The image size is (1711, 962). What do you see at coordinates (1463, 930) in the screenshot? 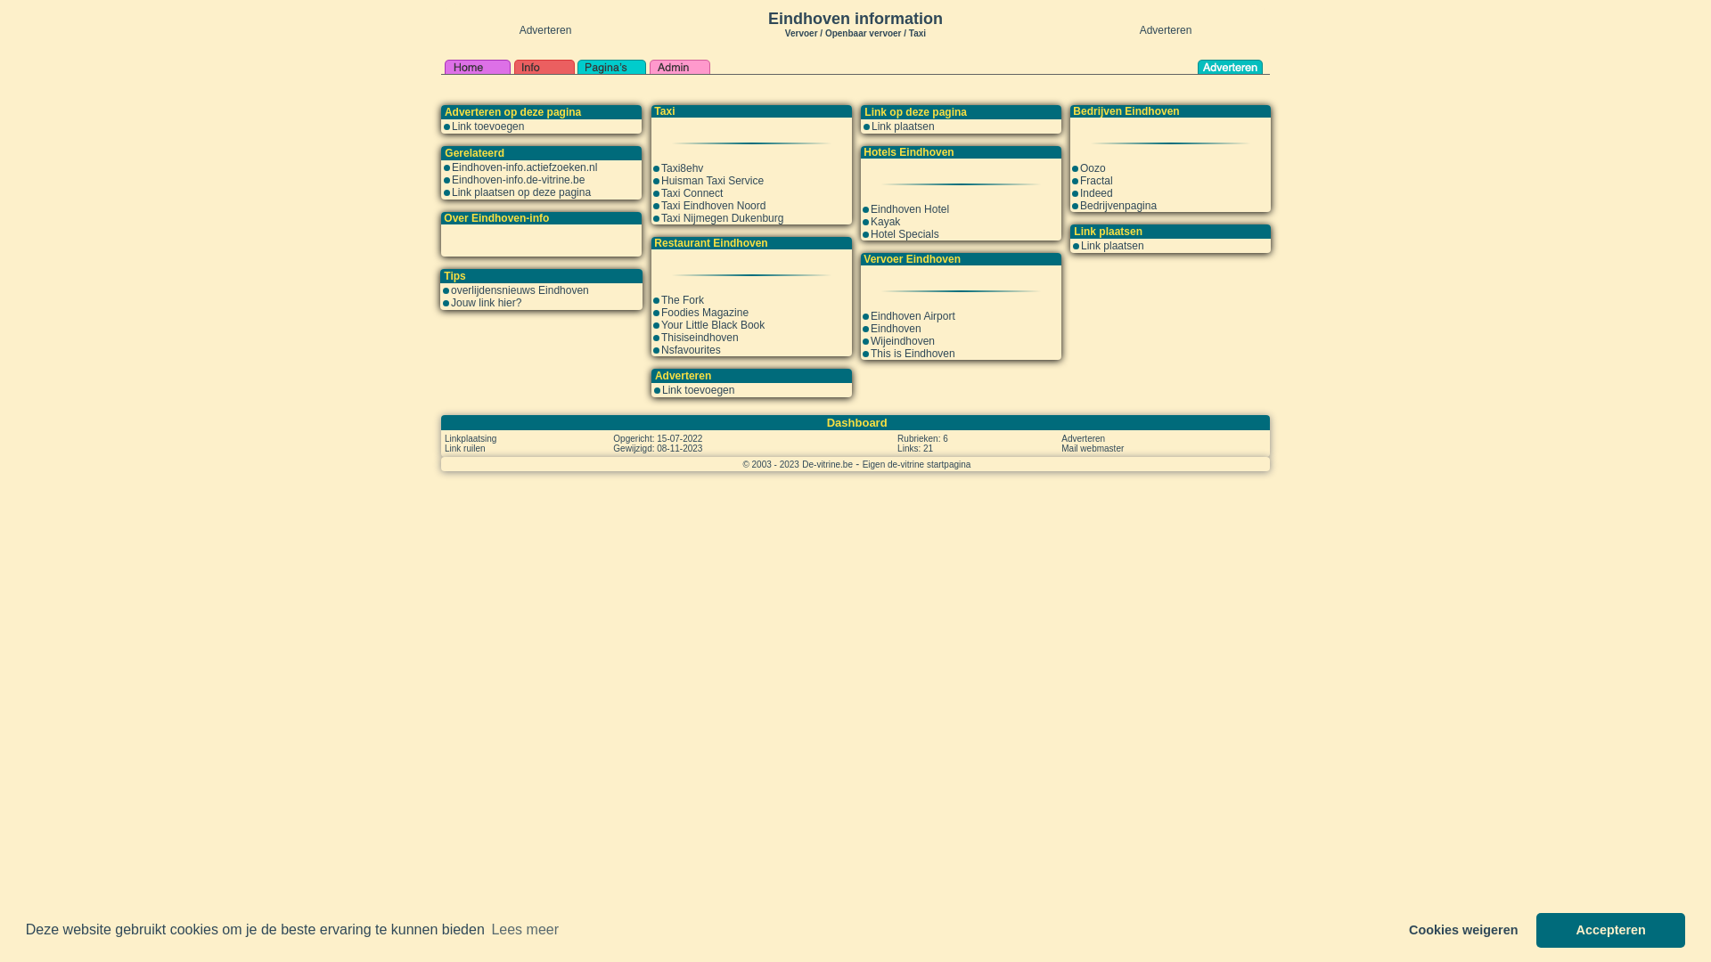
I see `Cookies weigeren` at bounding box center [1463, 930].